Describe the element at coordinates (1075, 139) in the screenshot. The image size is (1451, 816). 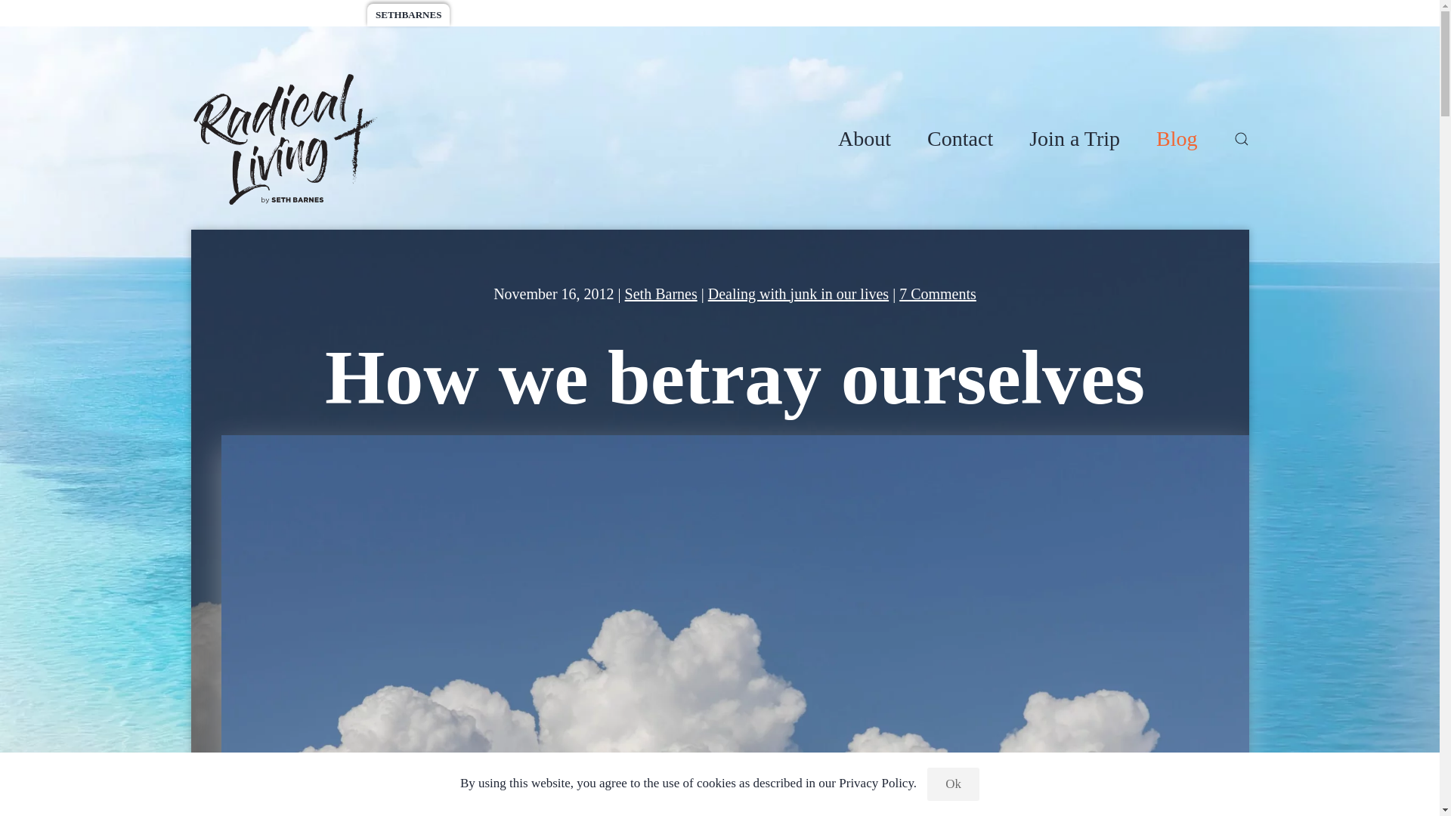
I see `GIVING` at that location.